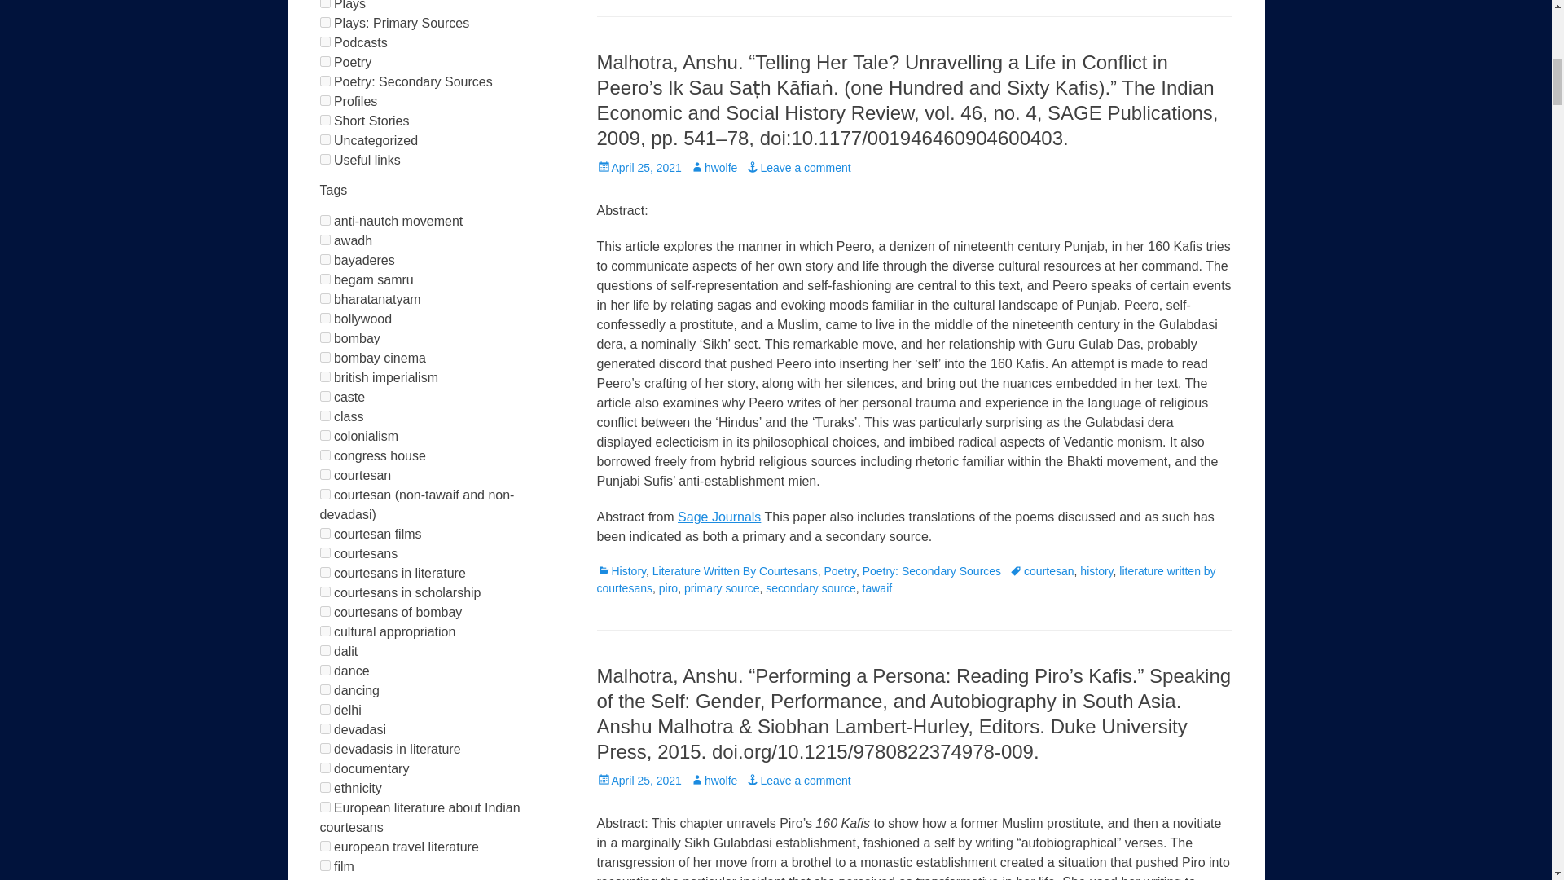 This screenshot has width=1564, height=880. Describe the element at coordinates (718, 517) in the screenshot. I see `Sage Journals` at that location.